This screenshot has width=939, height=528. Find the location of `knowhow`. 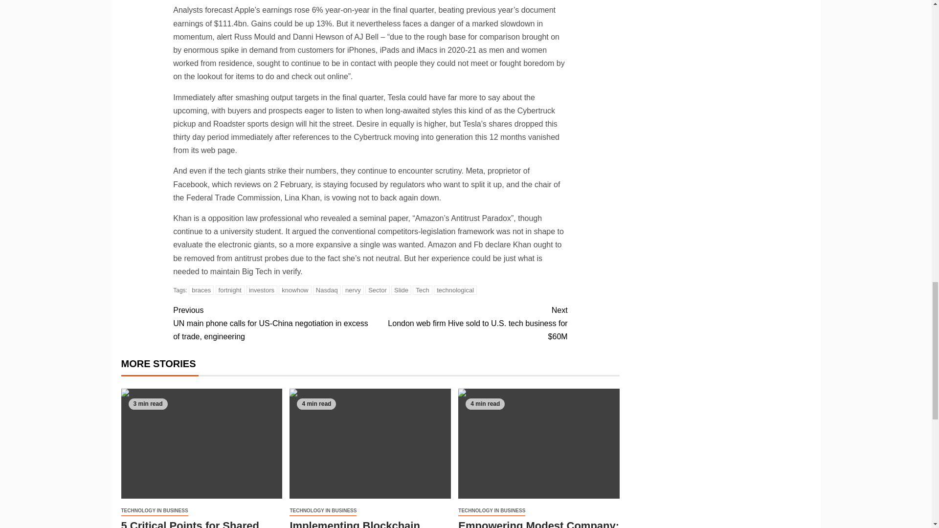

knowhow is located at coordinates (294, 290).